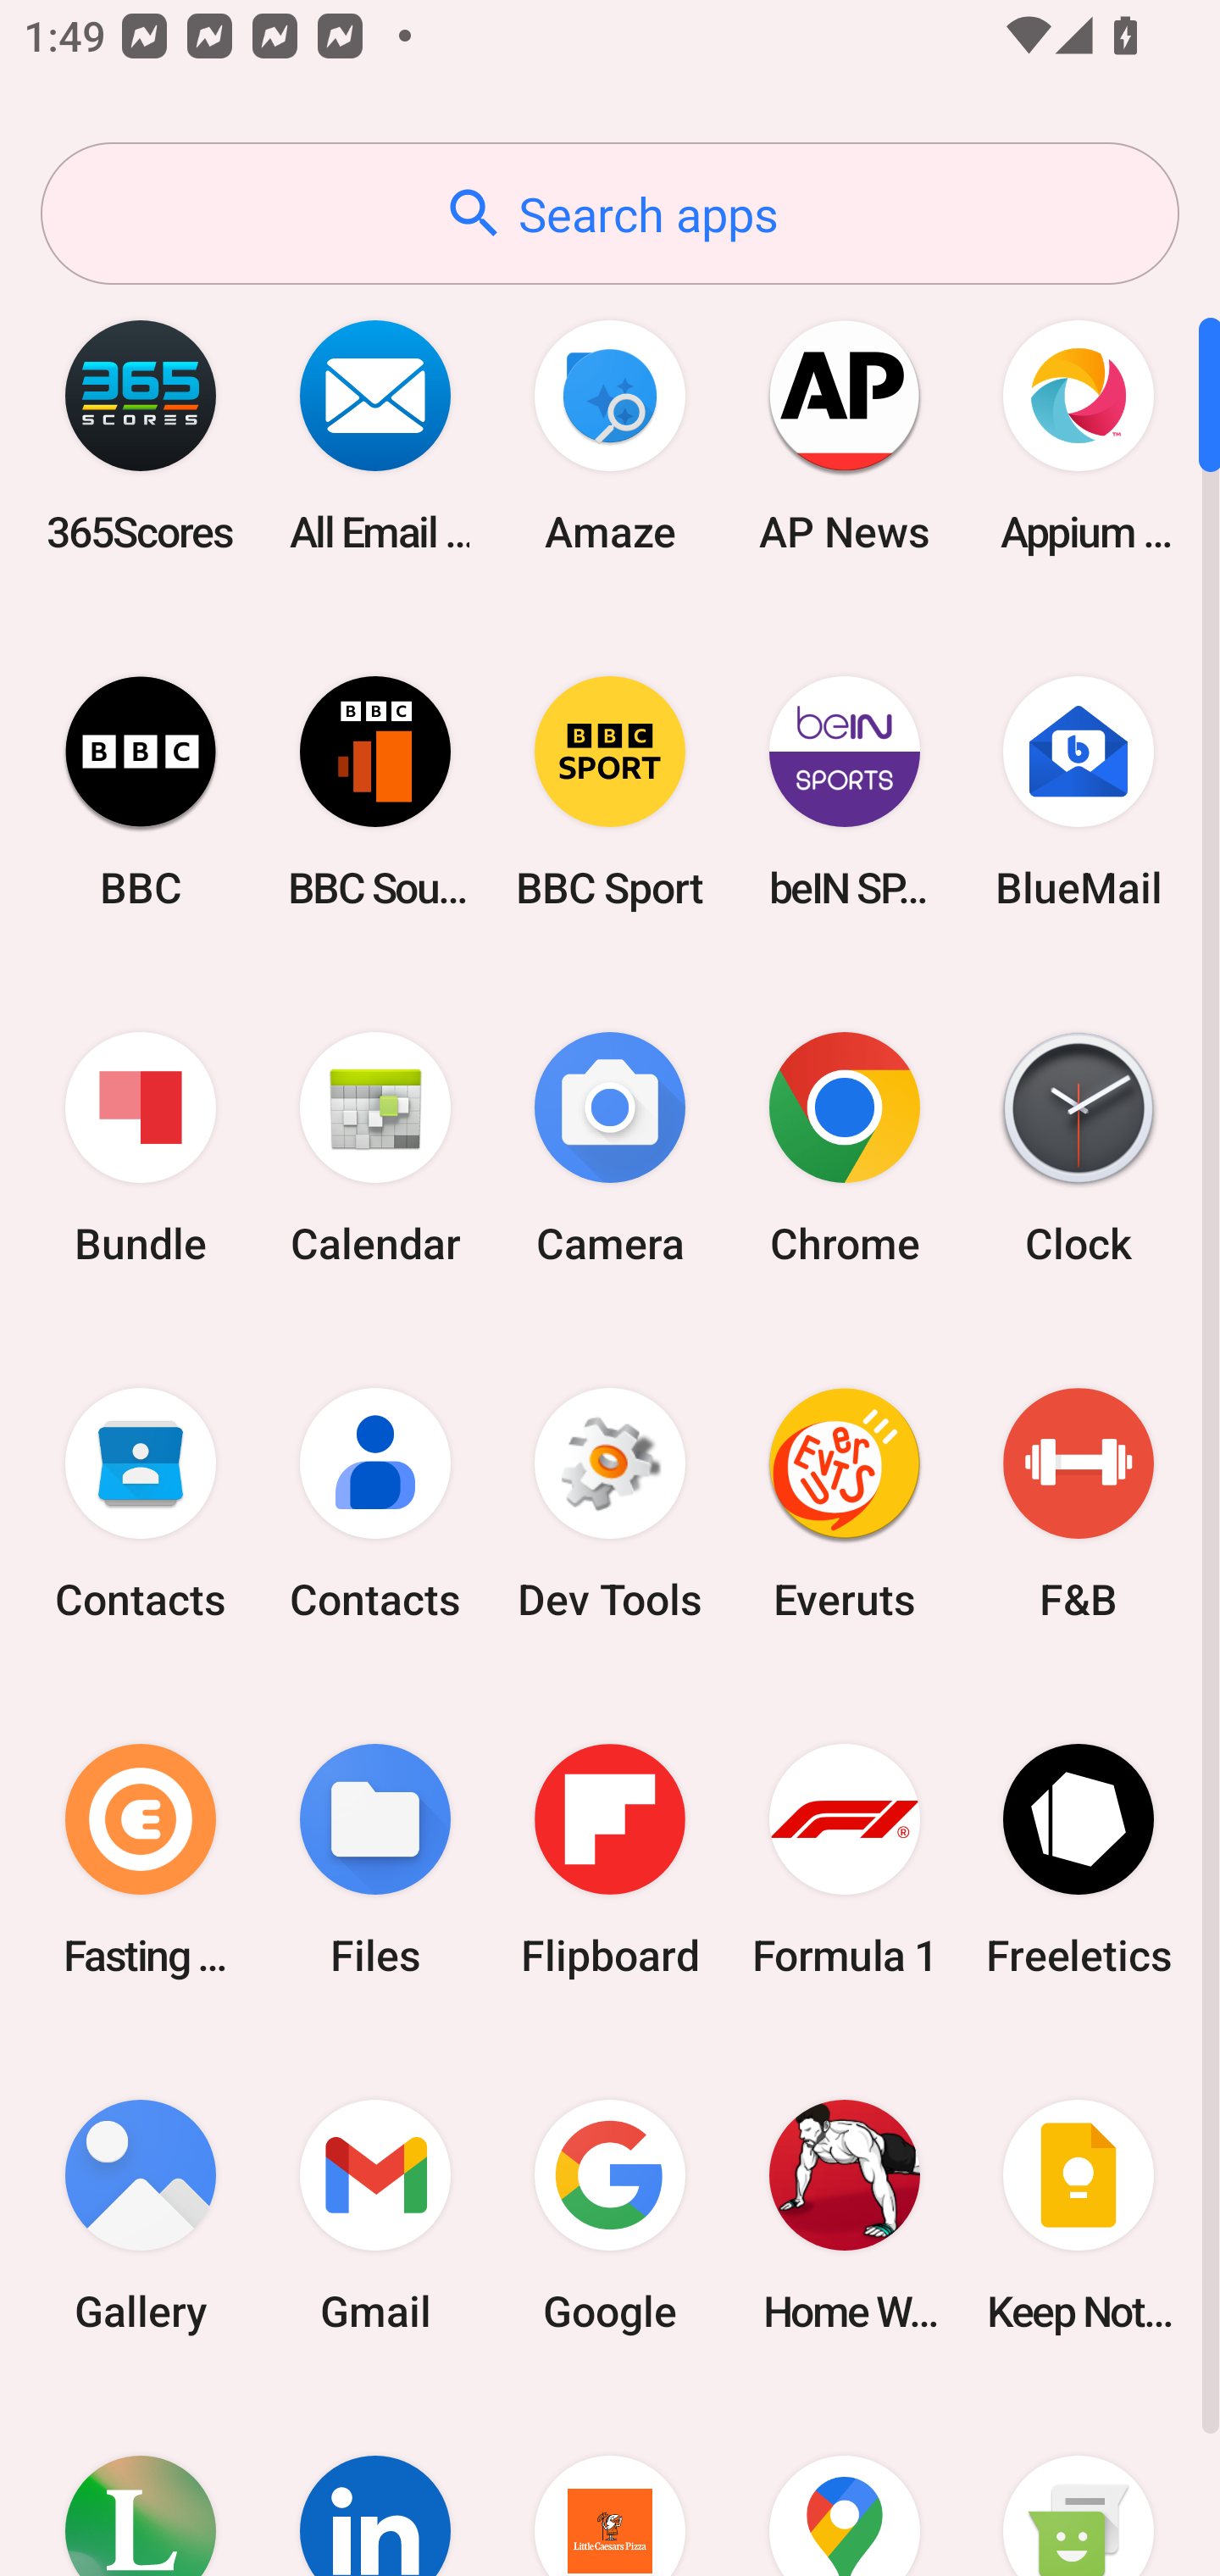 The width and height of the screenshot is (1220, 2576). I want to click on Gmail, so click(375, 2215).